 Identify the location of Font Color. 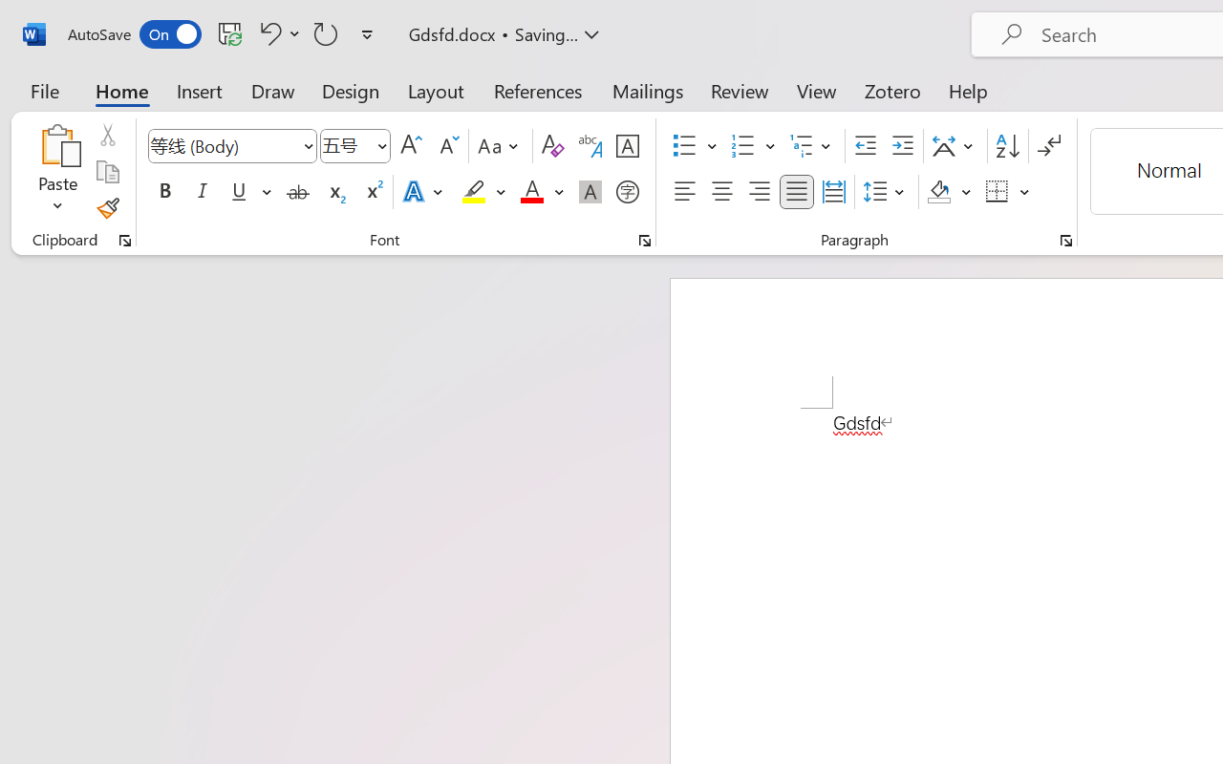
(542, 192).